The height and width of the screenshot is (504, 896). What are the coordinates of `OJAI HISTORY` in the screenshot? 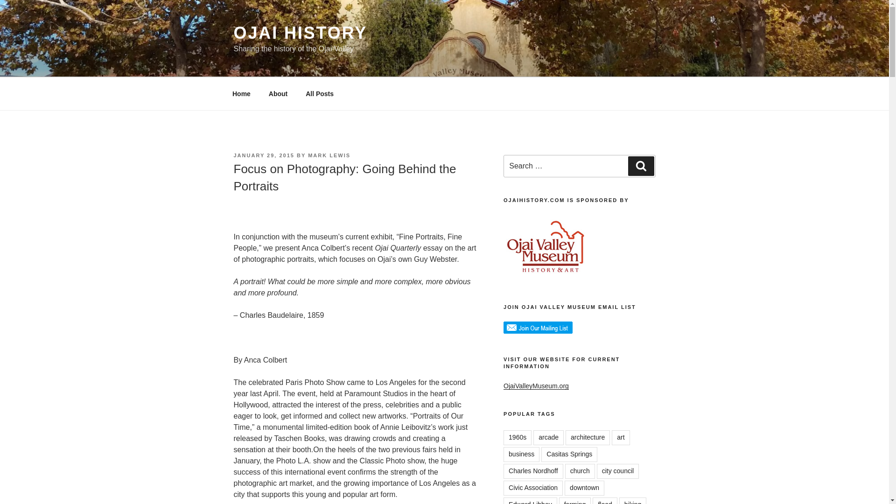 It's located at (300, 33).